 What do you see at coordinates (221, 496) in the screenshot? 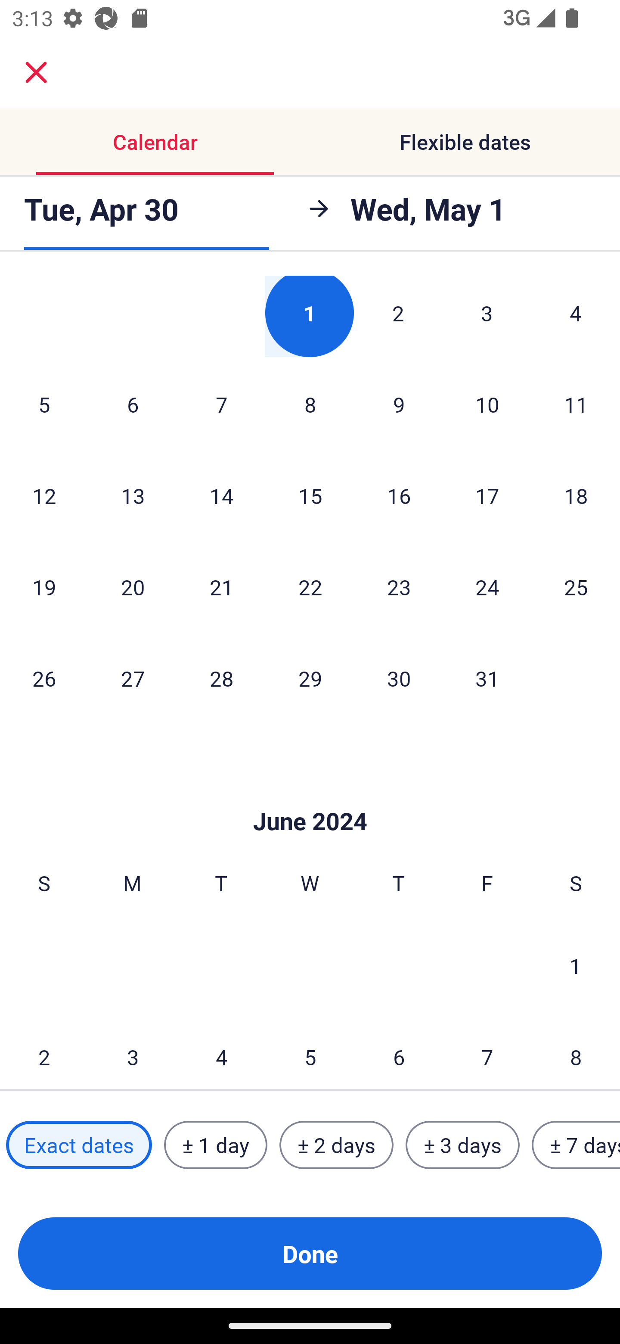
I see `14 Tuesday, May 14, 2024` at bounding box center [221, 496].